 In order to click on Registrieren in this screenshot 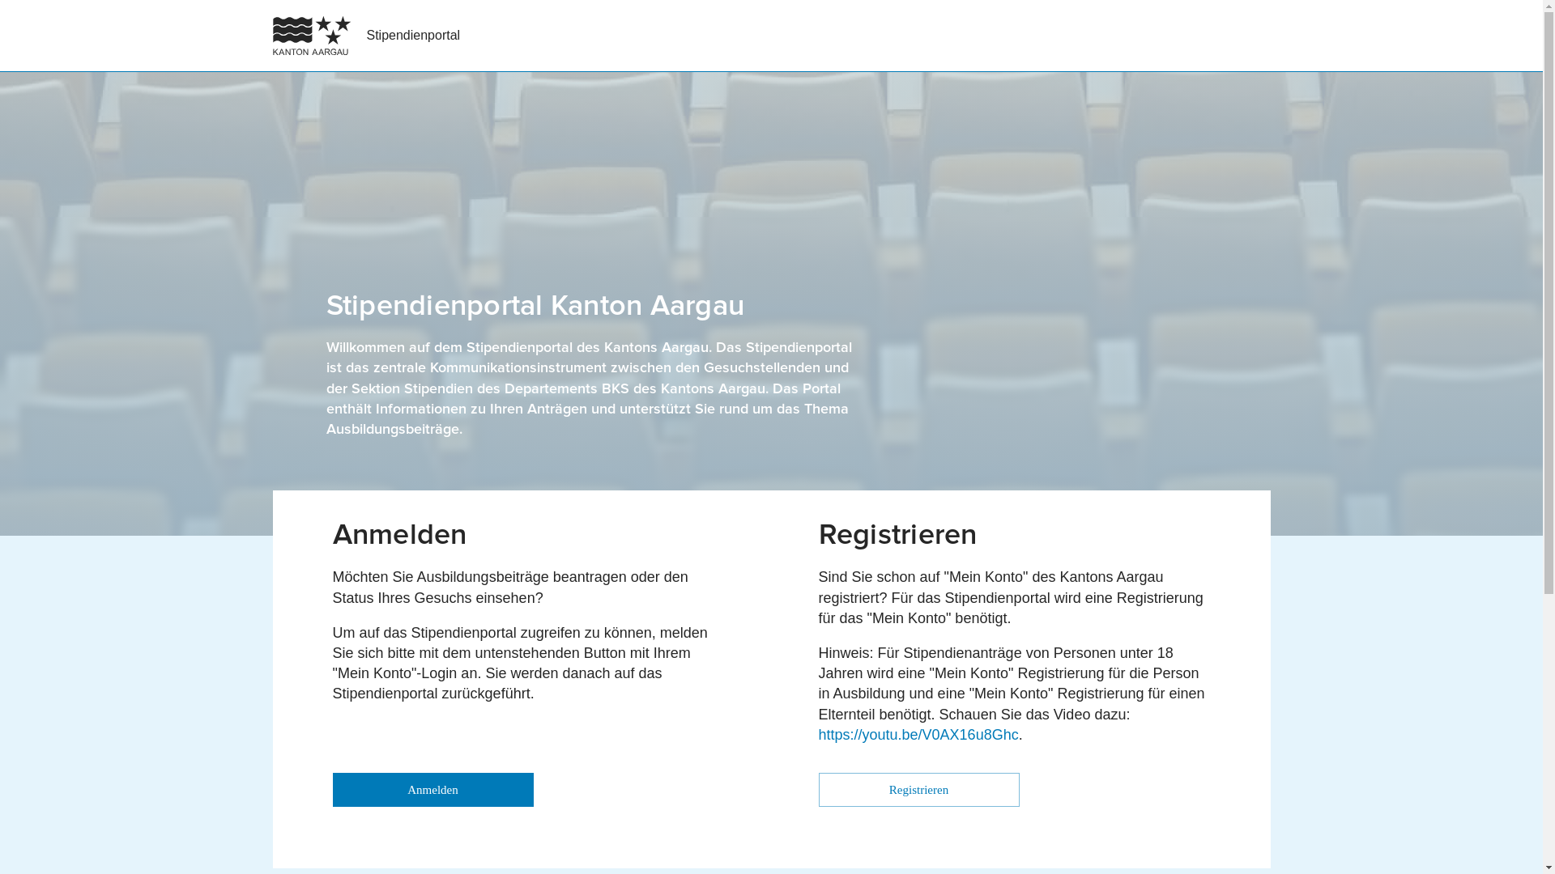, I will do `click(918, 790)`.